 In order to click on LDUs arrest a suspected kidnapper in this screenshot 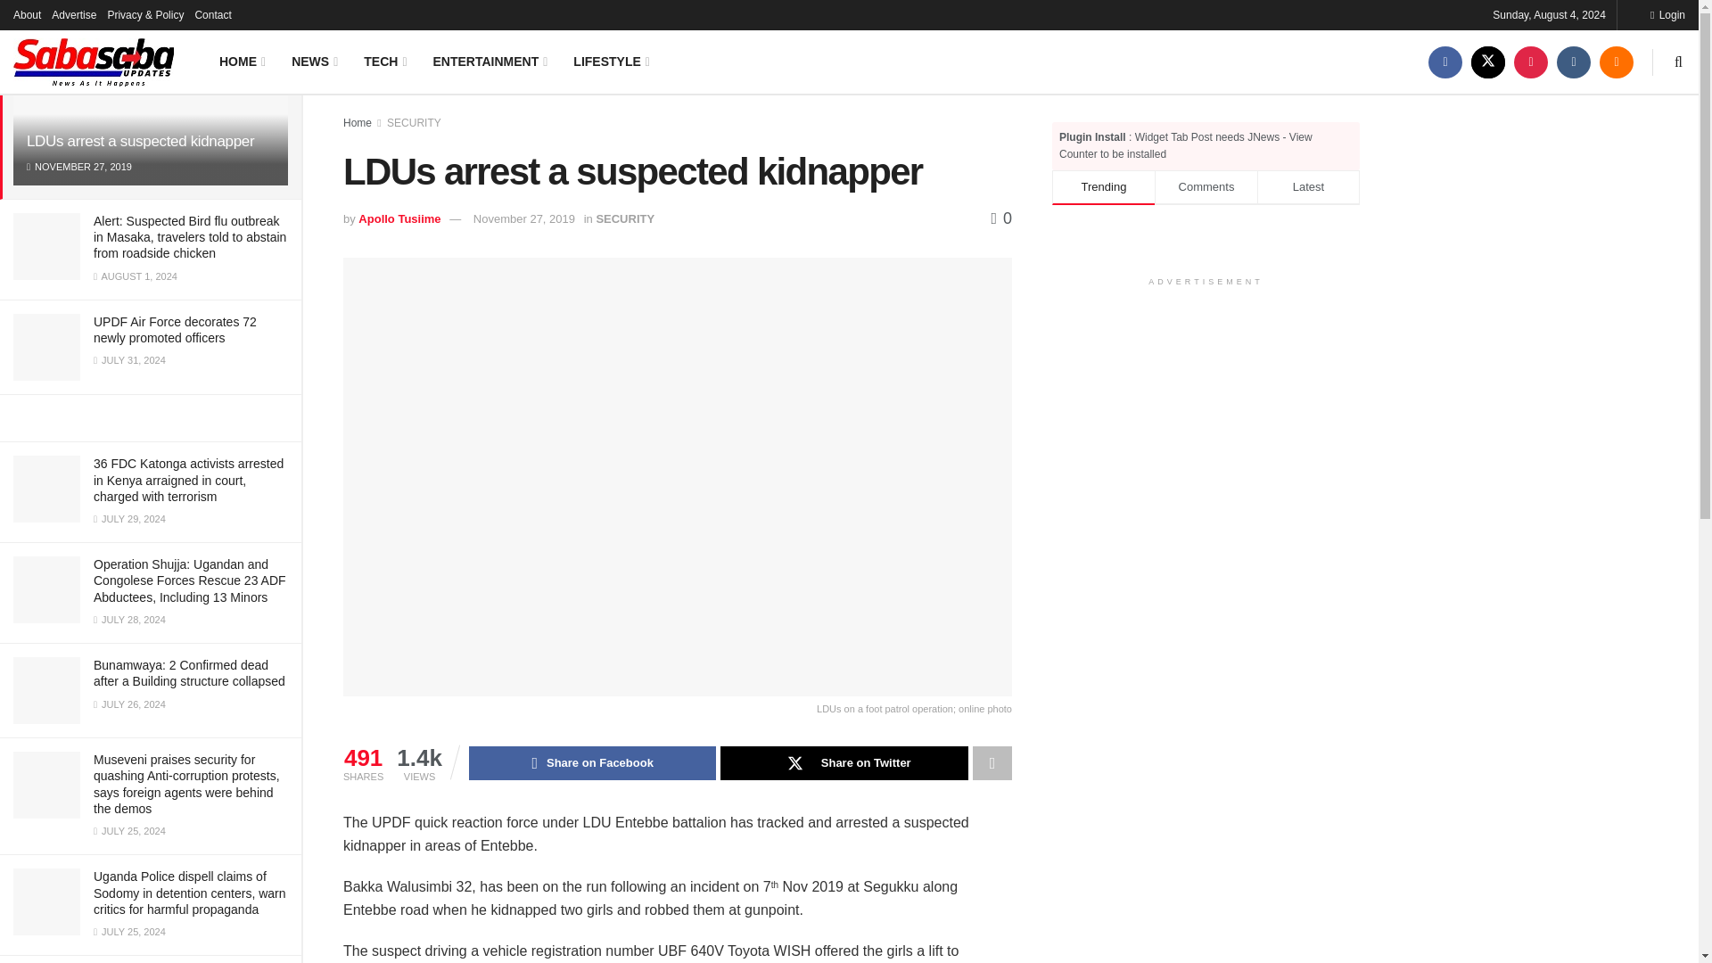, I will do `click(140, 141)`.